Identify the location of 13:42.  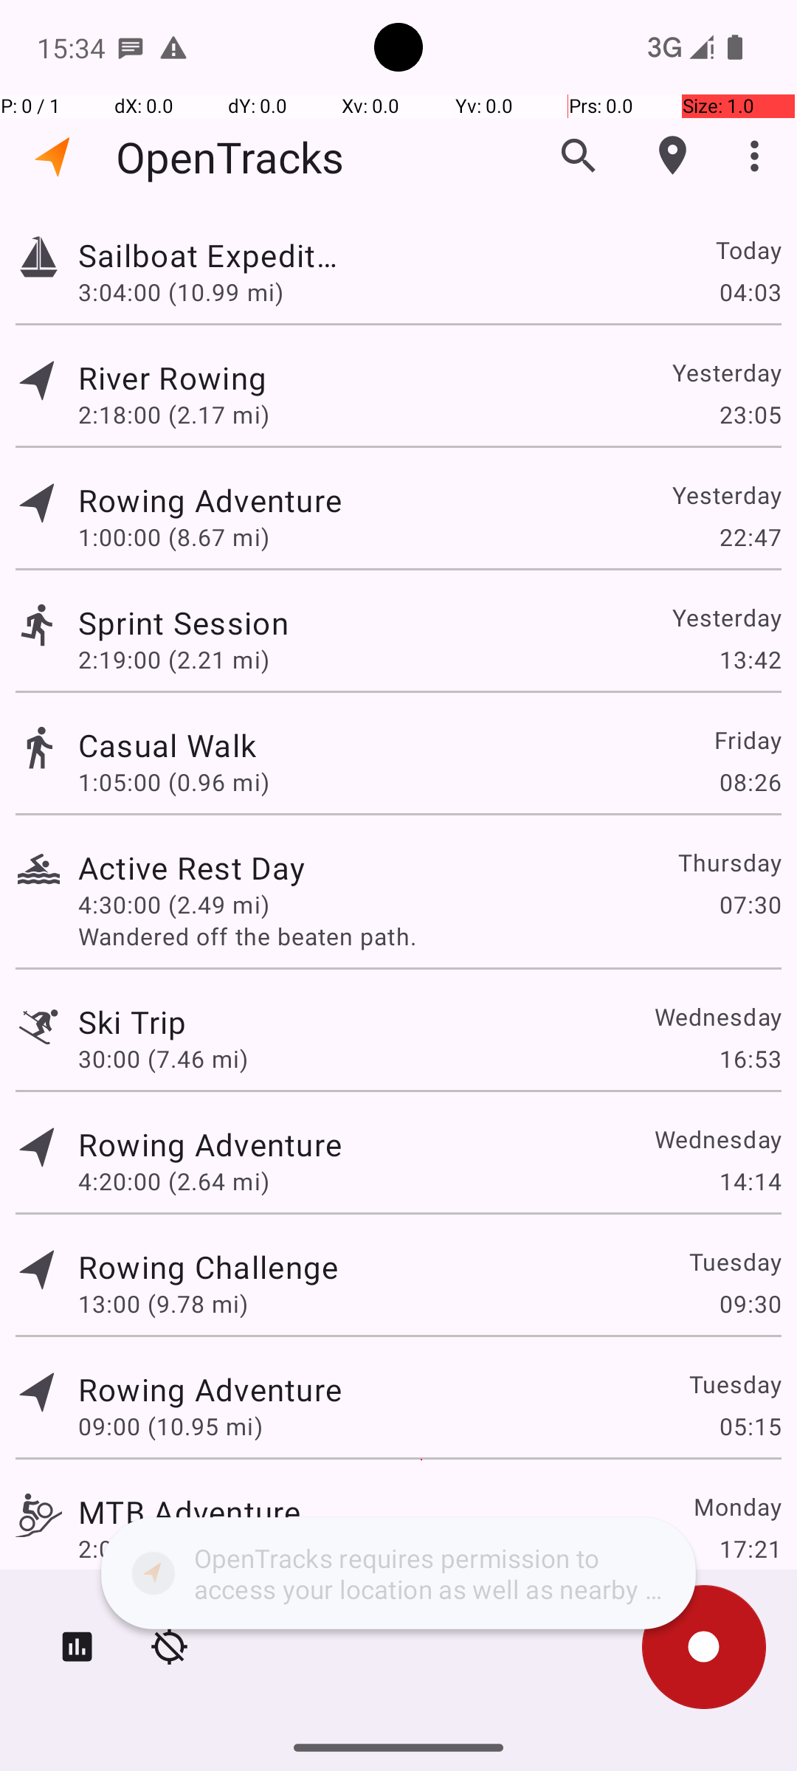
(750, 660).